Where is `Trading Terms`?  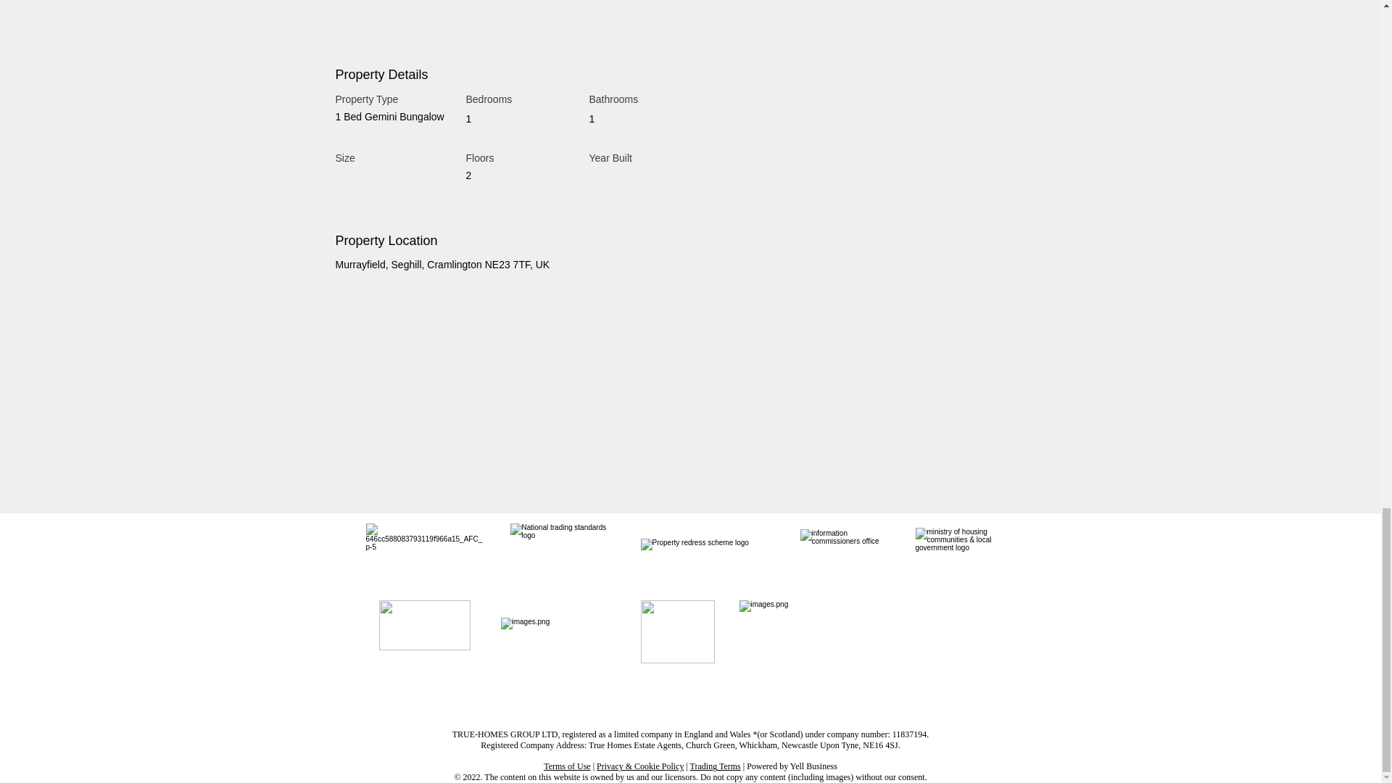 Trading Terms is located at coordinates (715, 766).